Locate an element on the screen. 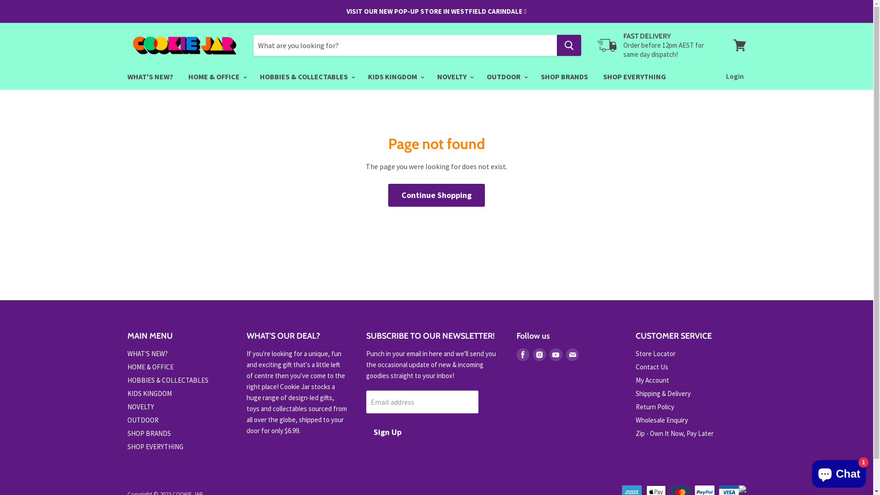 The width and height of the screenshot is (880, 495). NOVELTY is located at coordinates (454, 77).